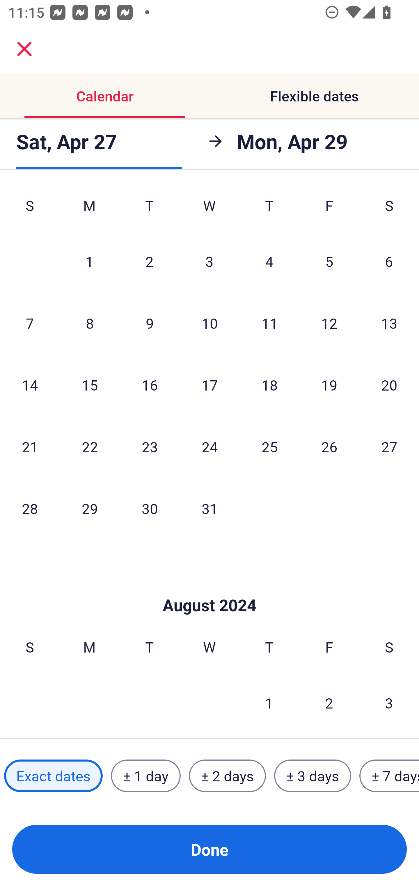  What do you see at coordinates (269, 703) in the screenshot?
I see `1 Thursday, August 1, 2024` at bounding box center [269, 703].